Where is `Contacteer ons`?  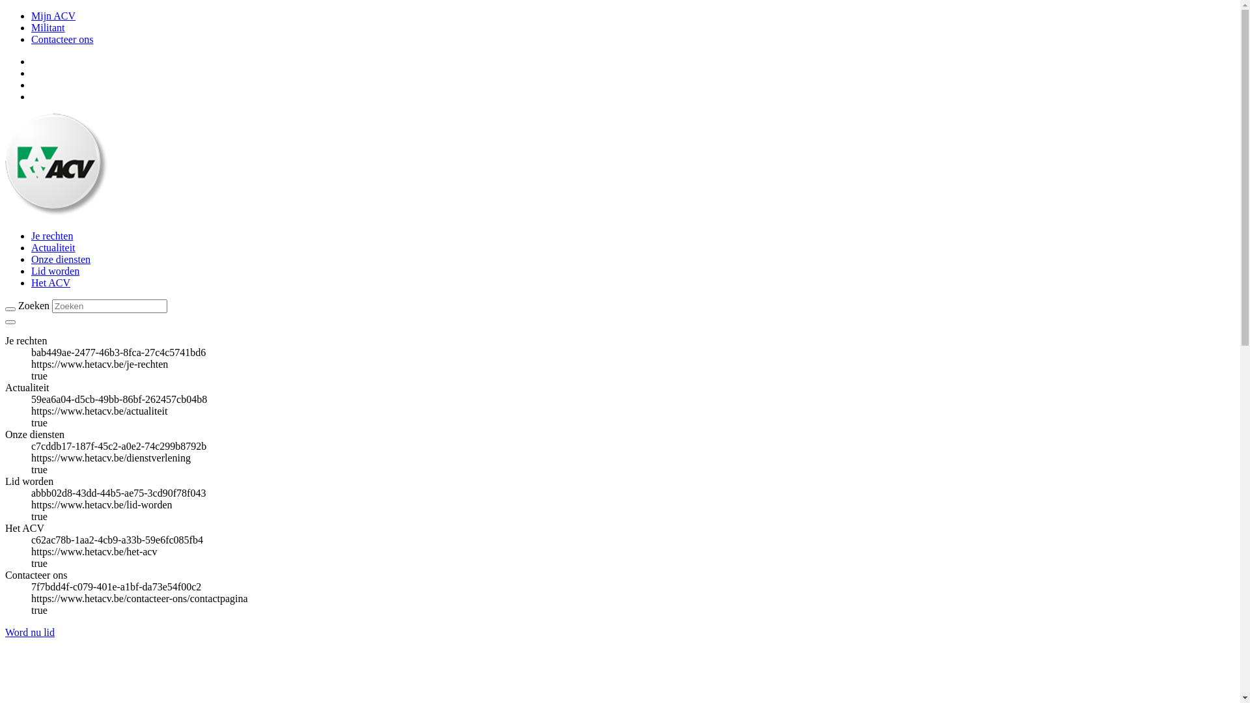
Contacteer ons is located at coordinates (62, 39).